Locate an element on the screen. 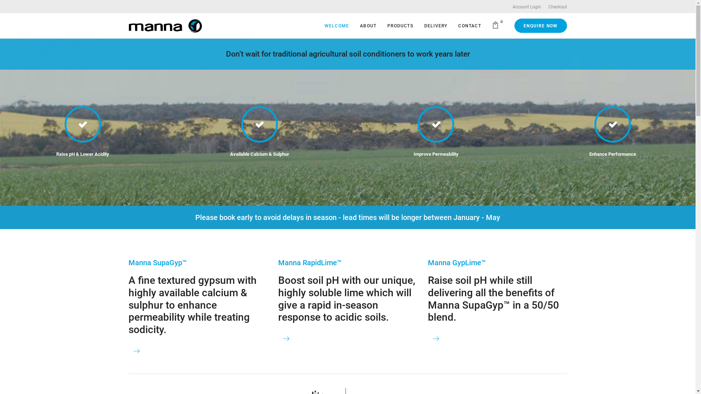  DELIVERY is located at coordinates (436, 26).